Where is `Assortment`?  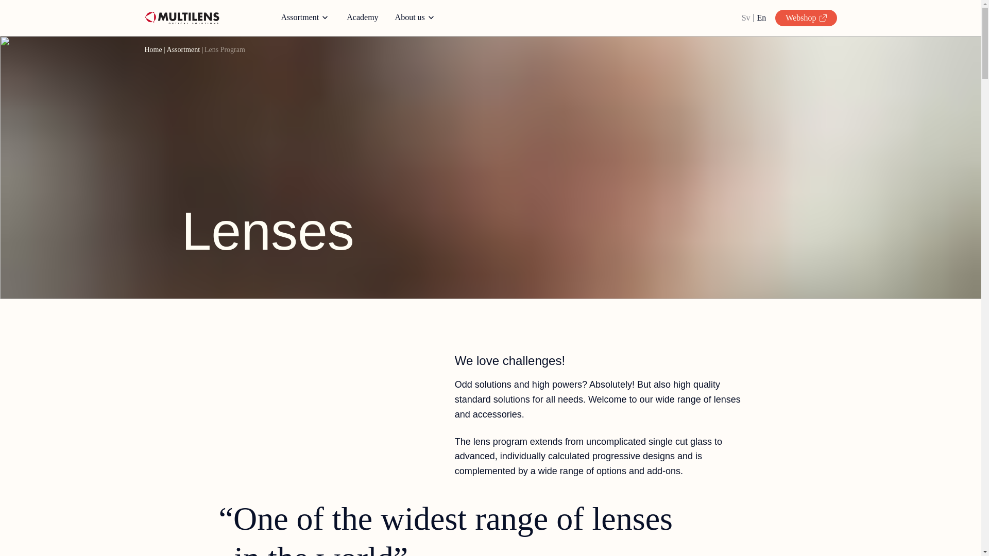
Assortment is located at coordinates (183, 49).